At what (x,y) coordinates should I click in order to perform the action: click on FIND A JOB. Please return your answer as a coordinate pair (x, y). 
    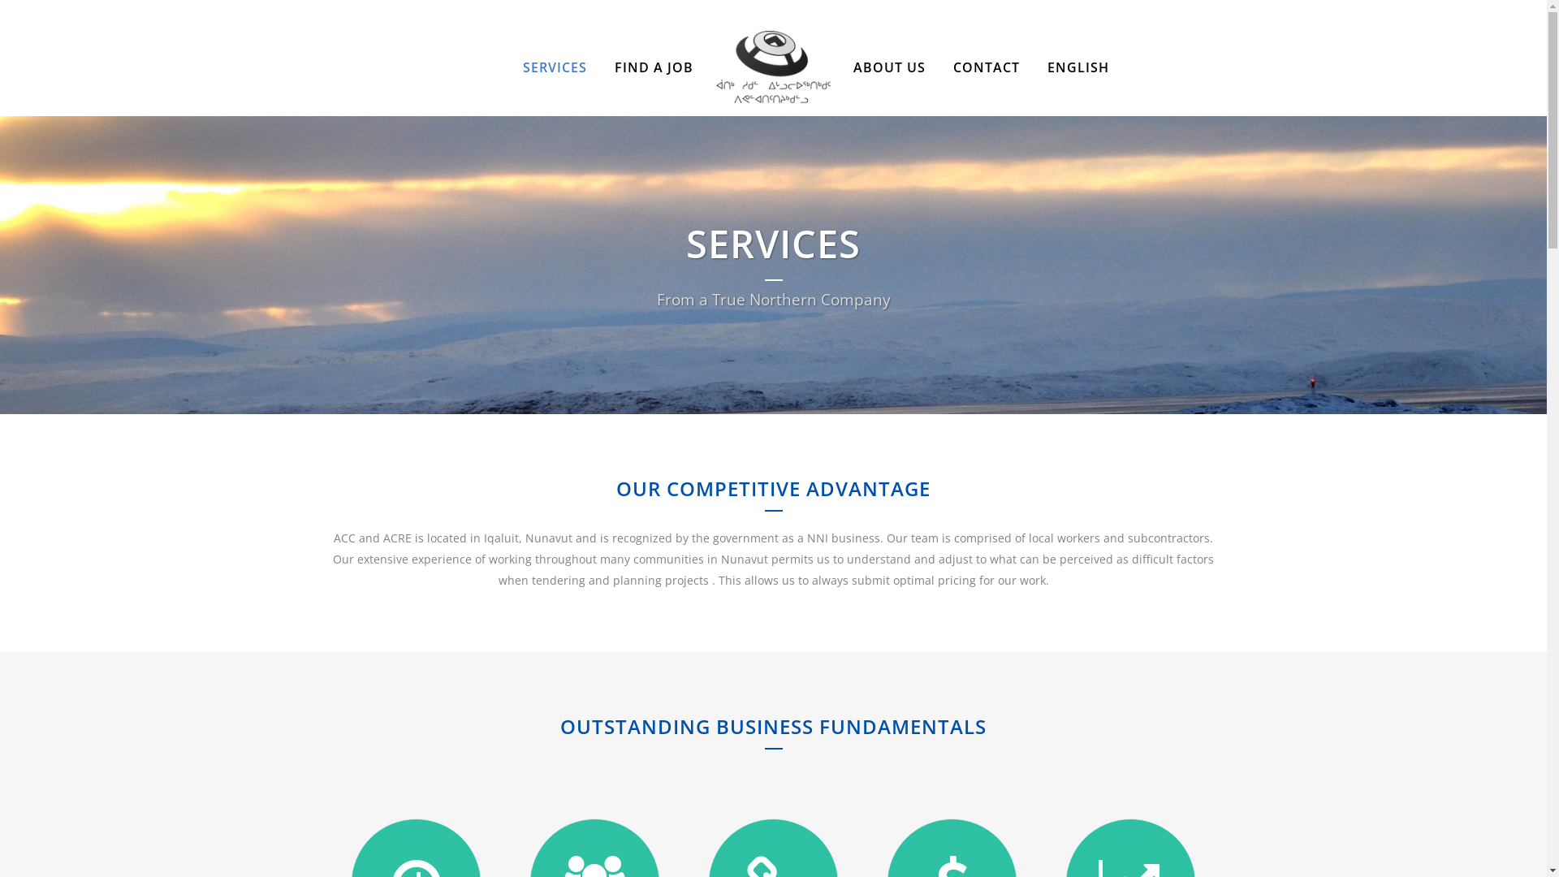
    Looking at the image, I should click on (654, 67).